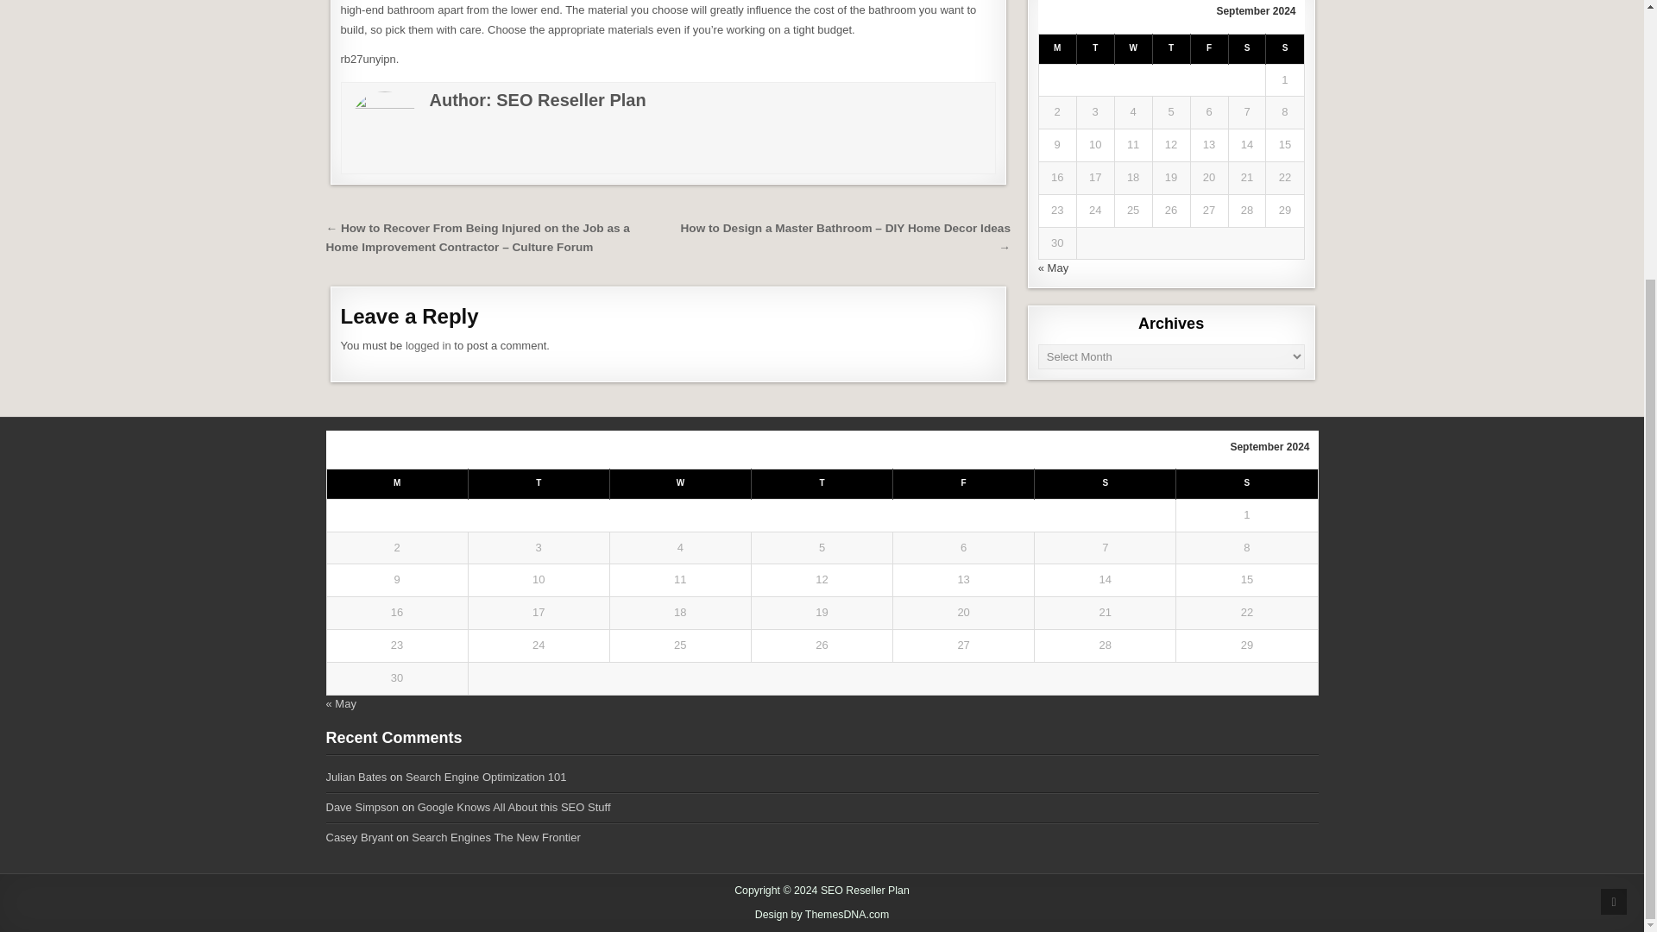 This screenshot has height=932, width=1657. Describe the element at coordinates (514, 806) in the screenshot. I see `Google Knows All About this SEO Stuff` at that location.